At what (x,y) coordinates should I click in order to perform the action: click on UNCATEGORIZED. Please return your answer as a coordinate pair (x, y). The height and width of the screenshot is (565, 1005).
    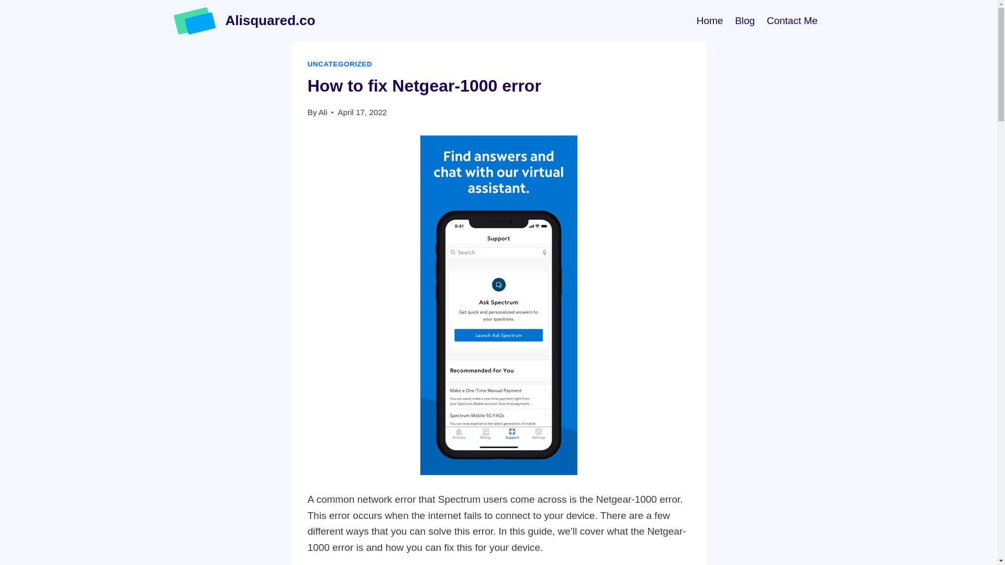
    Looking at the image, I should click on (340, 64).